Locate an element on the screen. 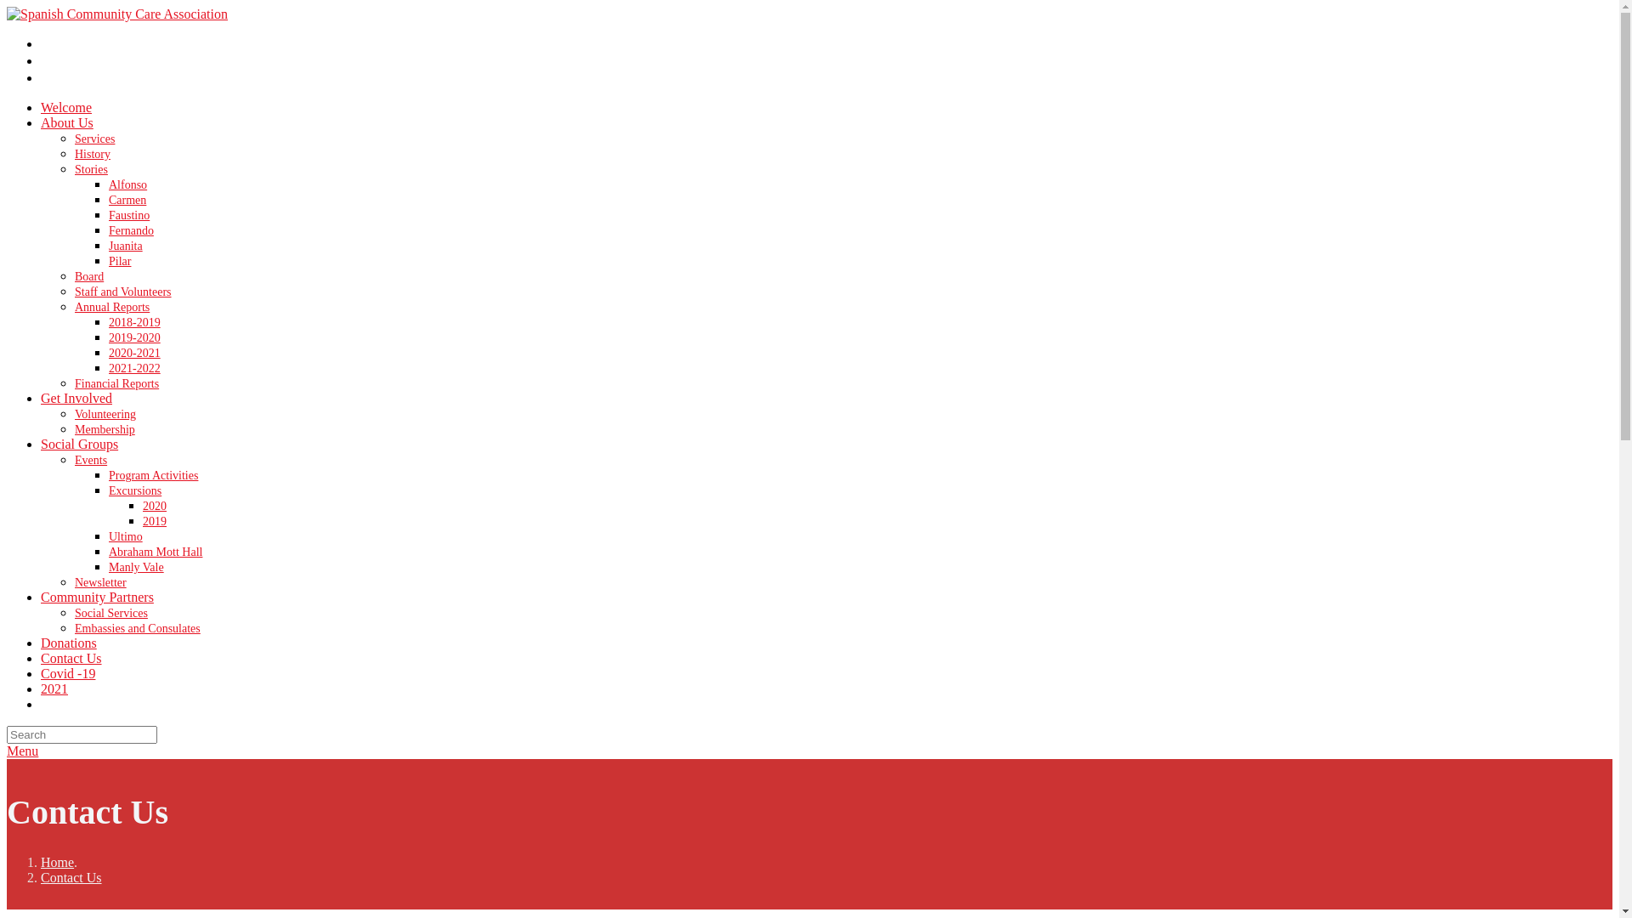  Stories is located at coordinates (92, 170).